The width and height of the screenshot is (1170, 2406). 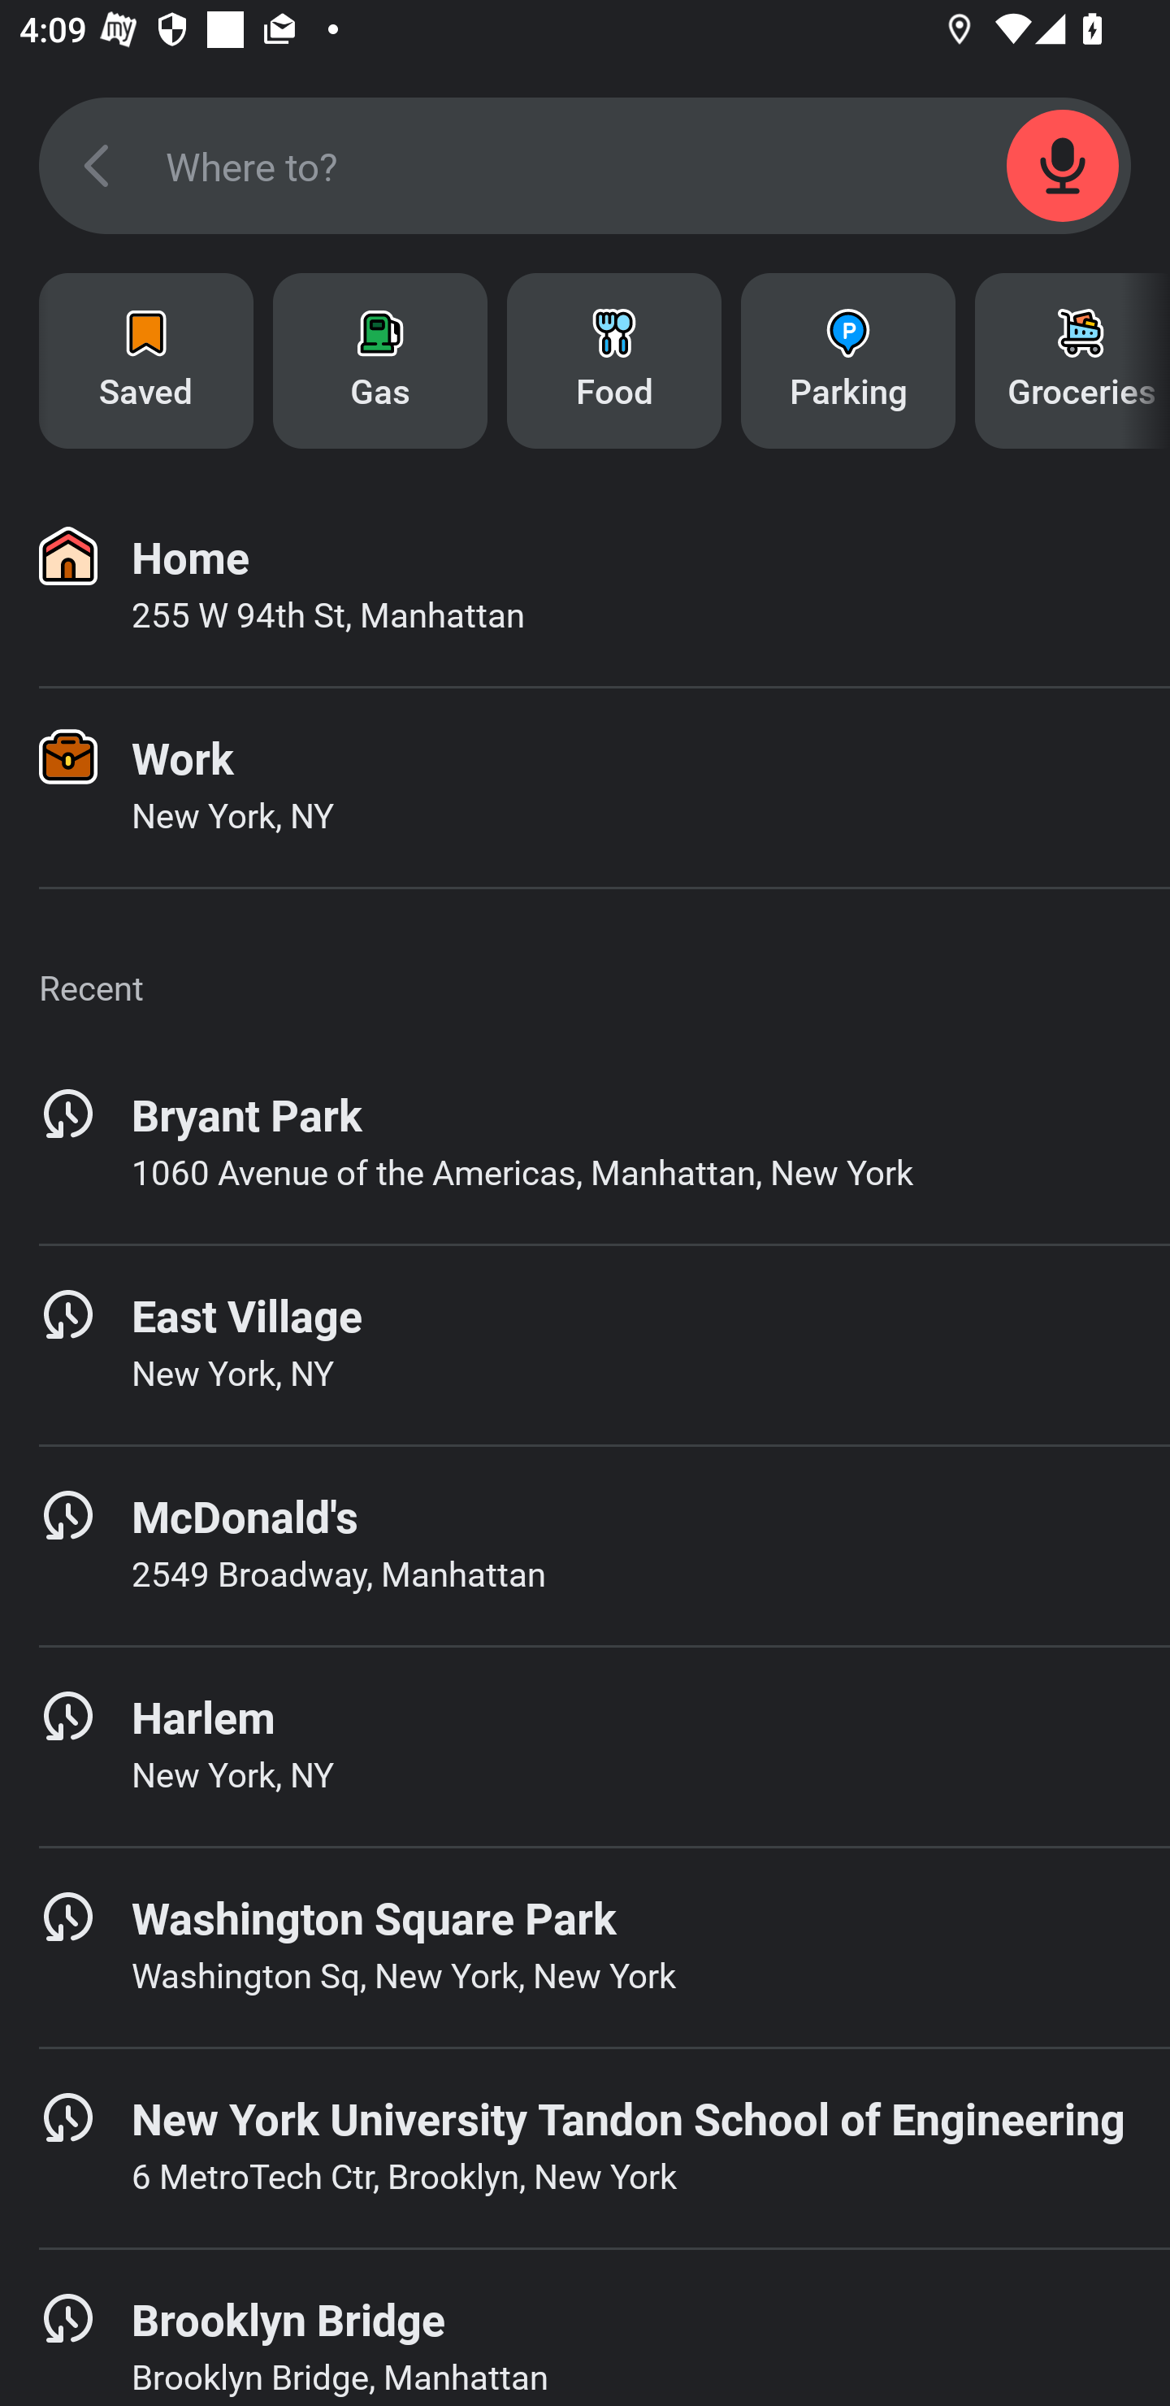 What do you see at coordinates (380, 361) in the screenshot?
I see `Gas` at bounding box center [380, 361].